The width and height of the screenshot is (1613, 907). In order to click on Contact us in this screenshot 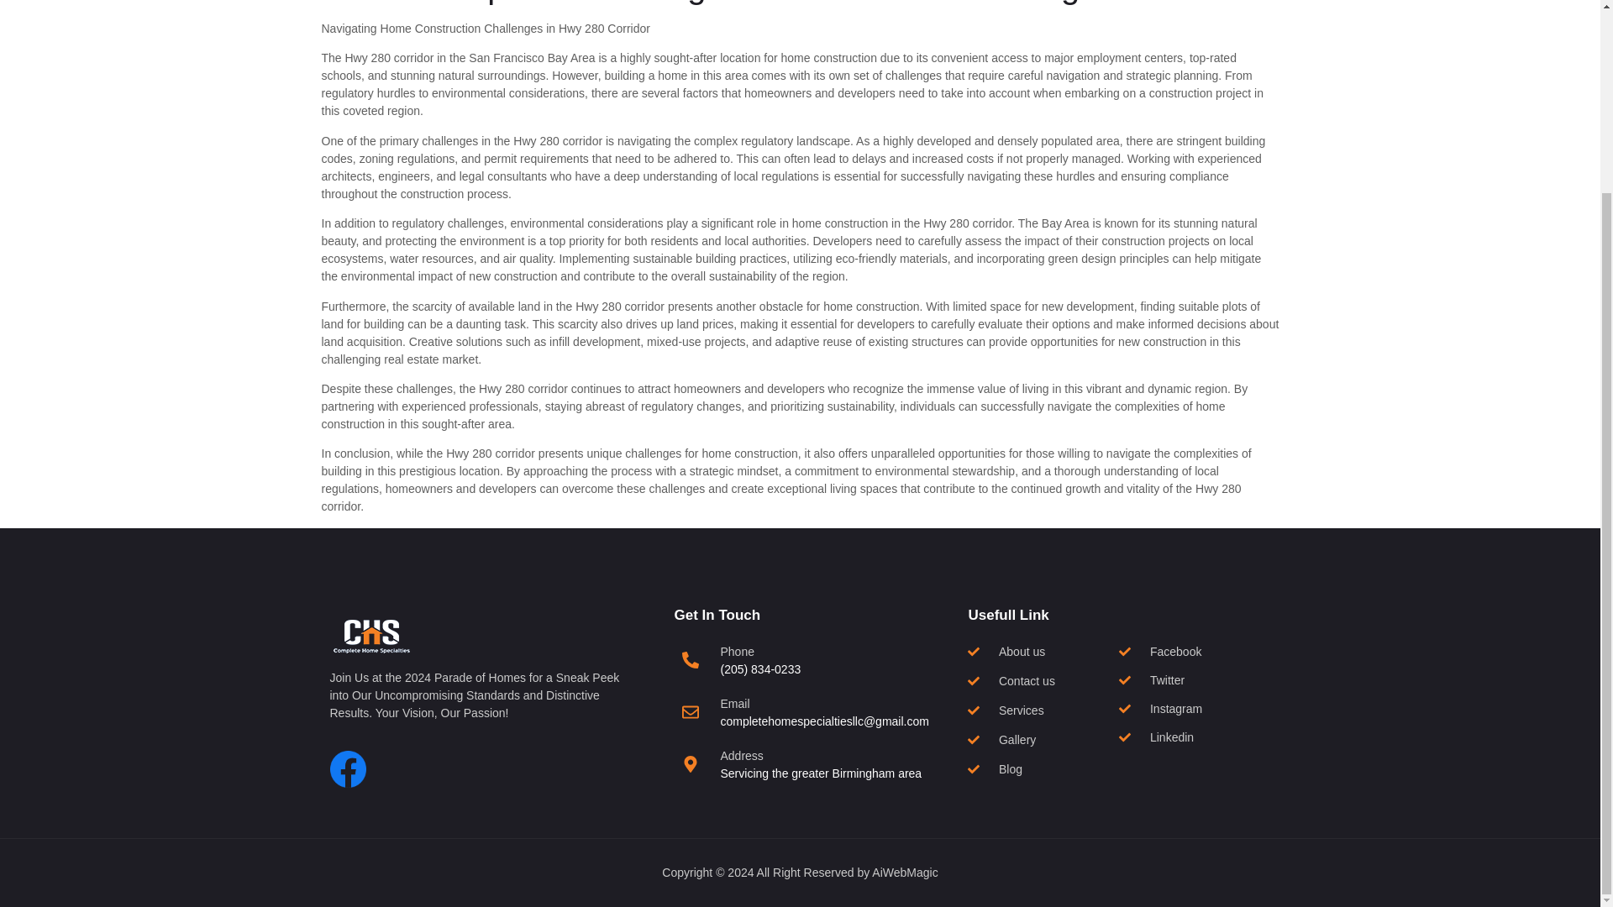, I will do `click(1043, 681)`.